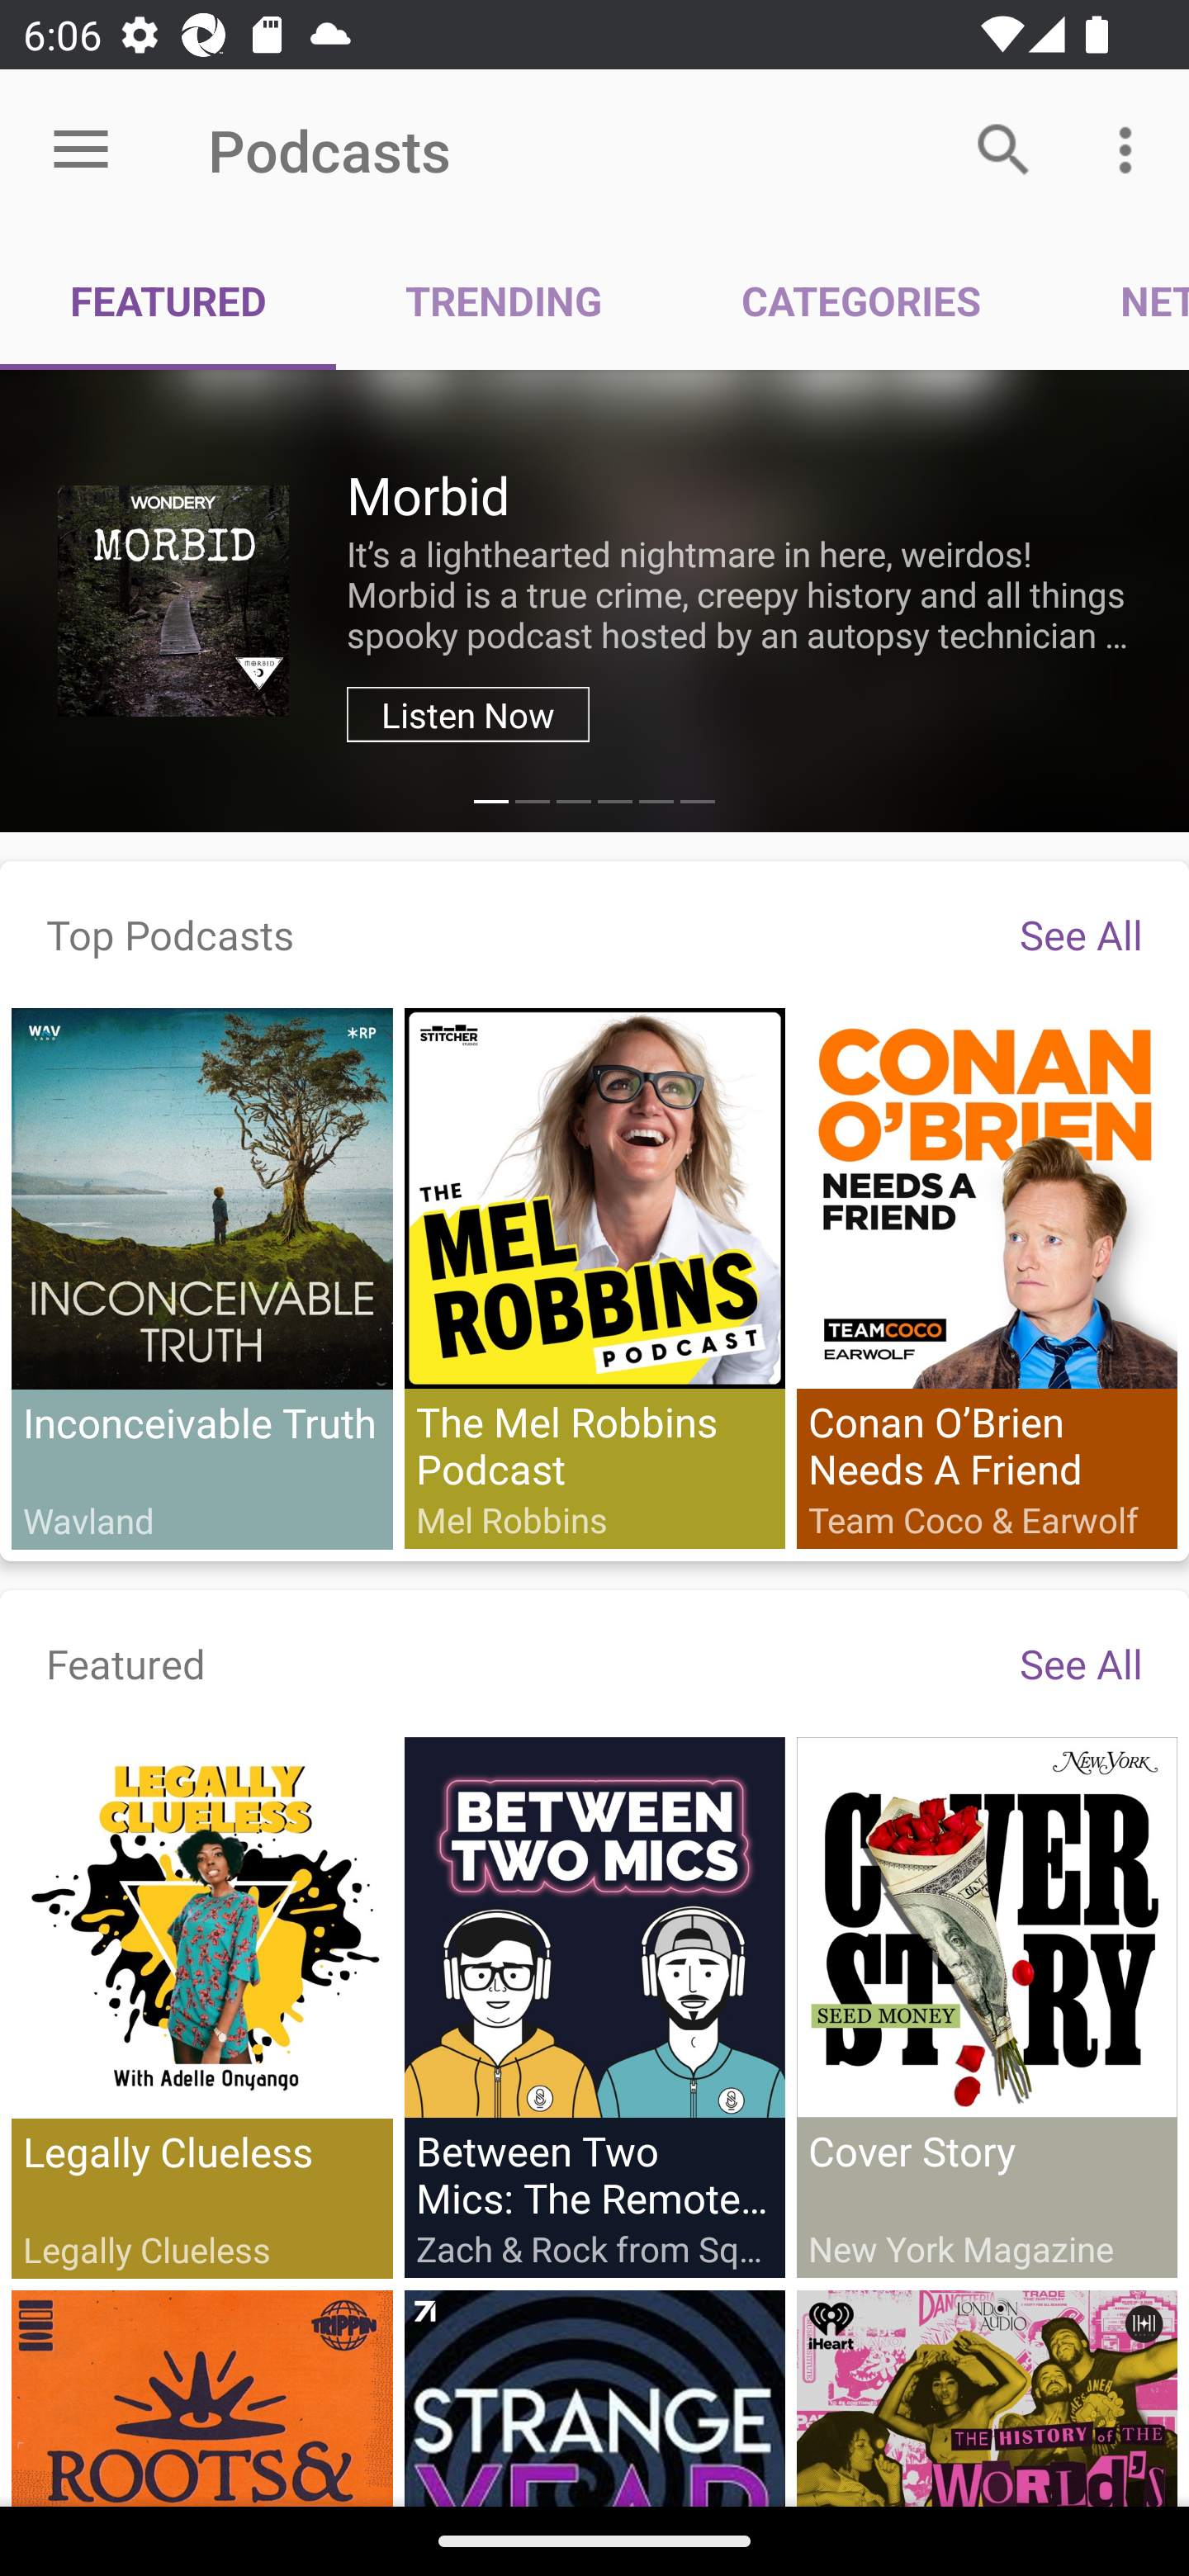  What do you see at coordinates (170, 933) in the screenshot?
I see `Top Podcasts` at bounding box center [170, 933].